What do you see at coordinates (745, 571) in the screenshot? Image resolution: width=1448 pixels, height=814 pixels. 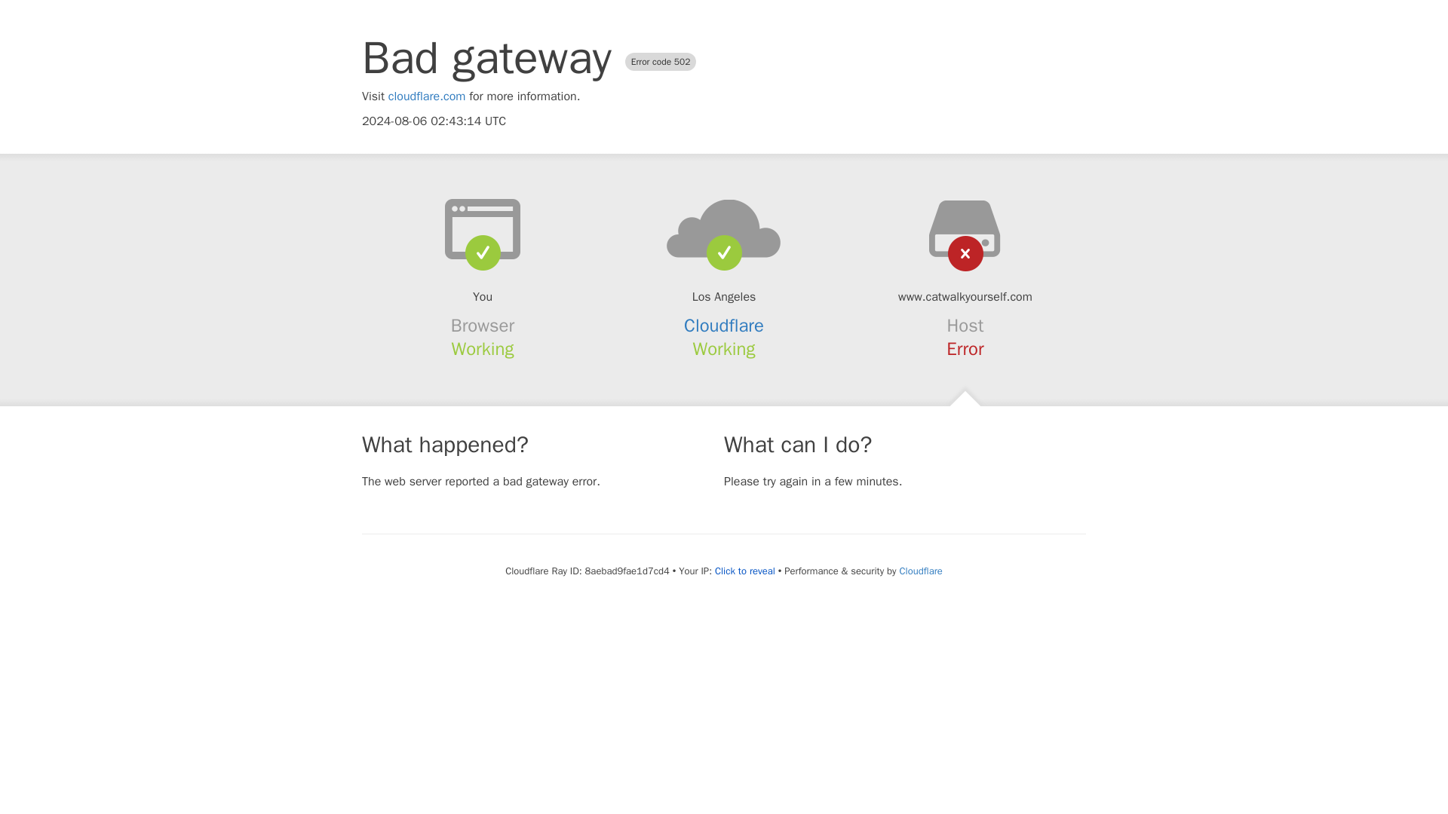 I see `Click to reveal` at bounding box center [745, 571].